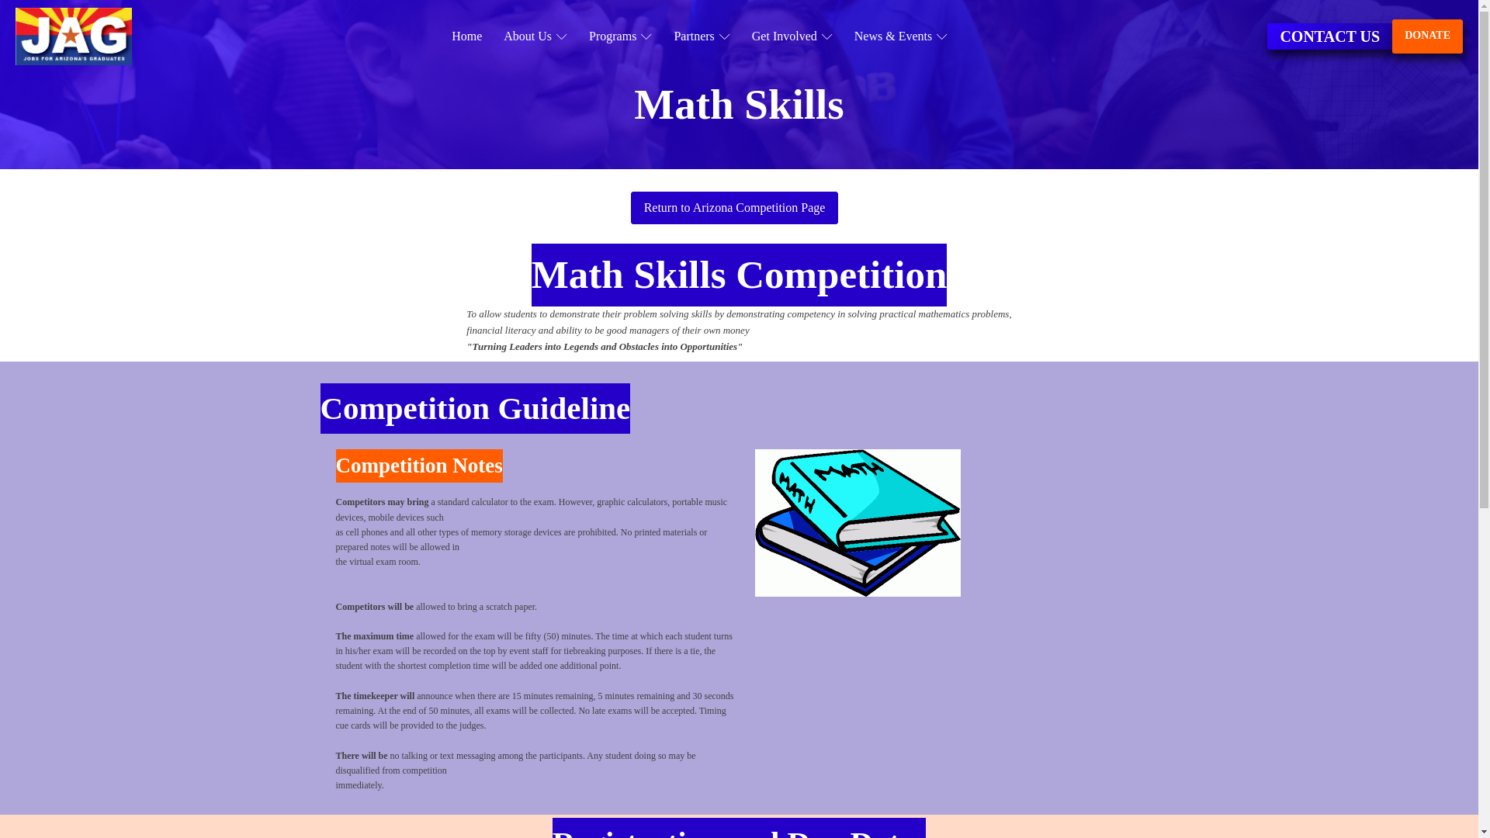 This screenshot has width=1490, height=838. What do you see at coordinates (792, 36) in the screenshot?
I see `Get Involved` at bounding box center [792, 36].